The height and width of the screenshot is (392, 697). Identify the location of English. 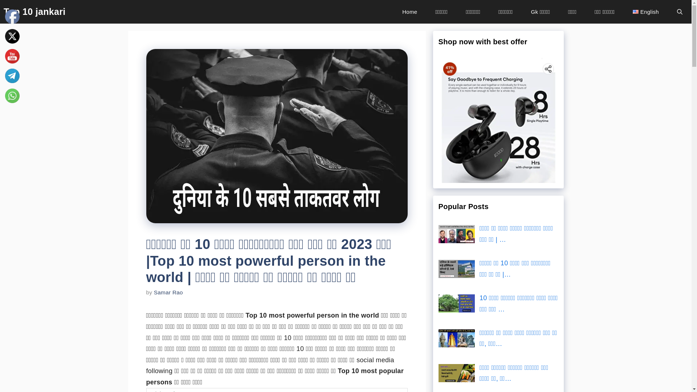
(646, 12).